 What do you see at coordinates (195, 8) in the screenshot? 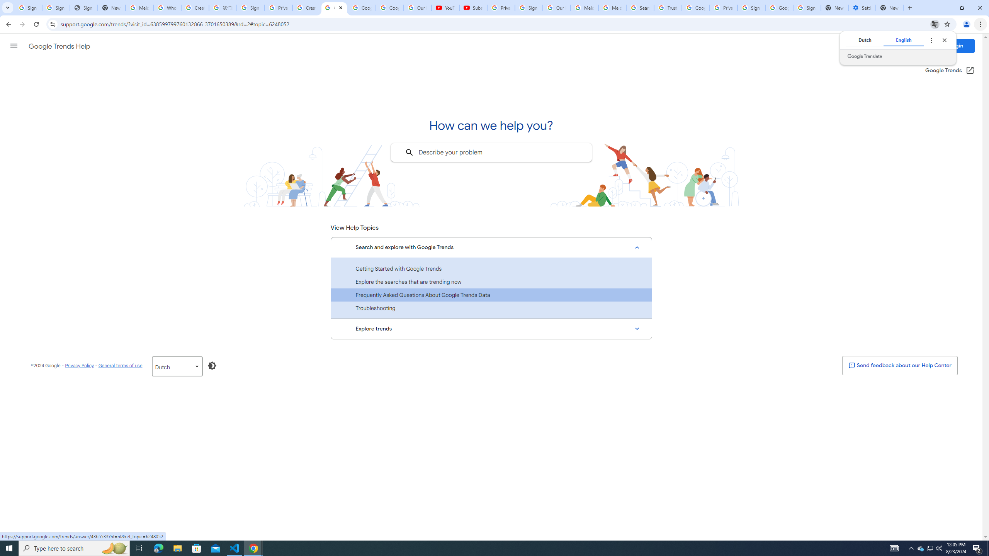
I see `Create your Google Account` at bounding box center [195, 8].